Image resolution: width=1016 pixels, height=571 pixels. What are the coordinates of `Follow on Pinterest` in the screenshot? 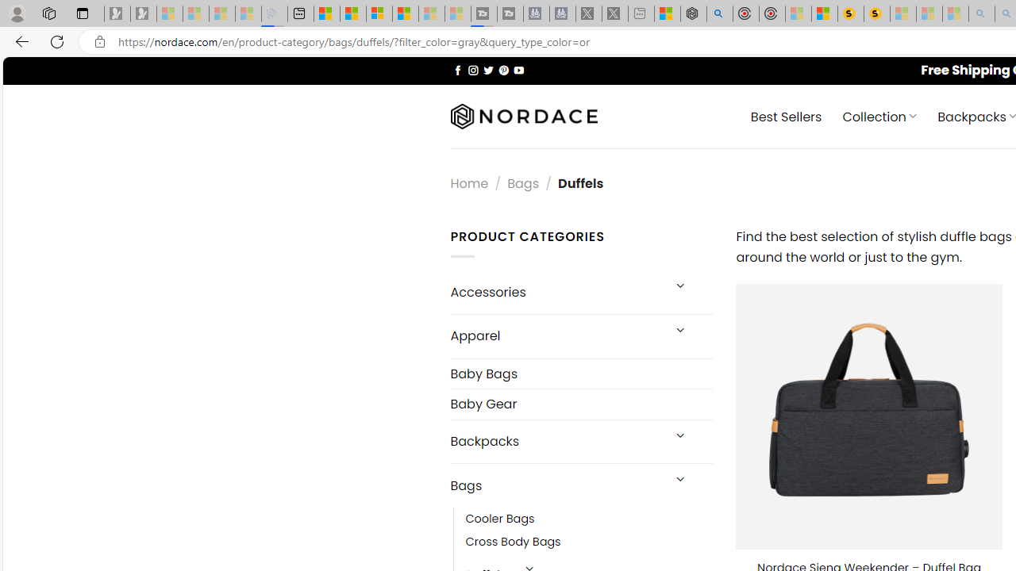 It's located at (503, 70).